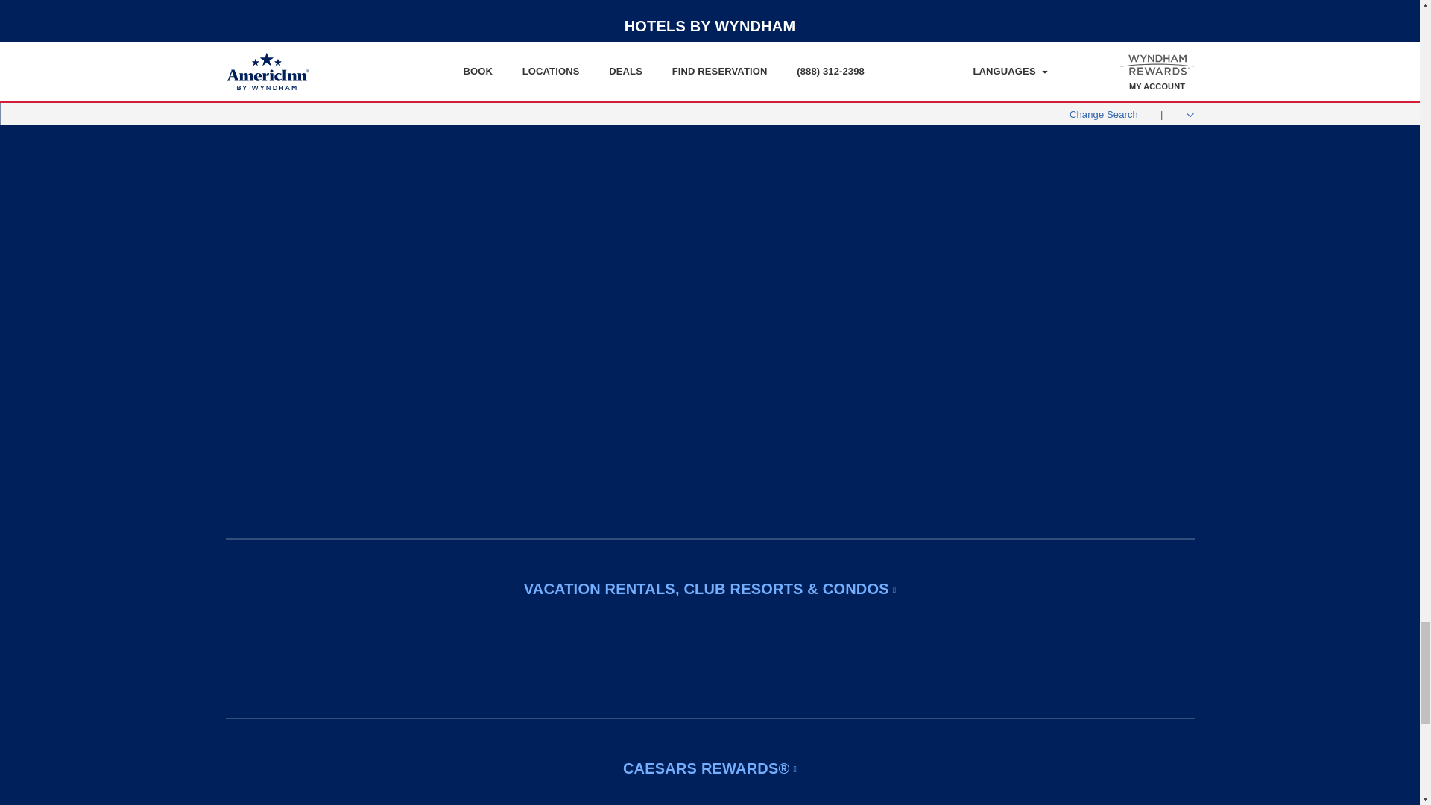 The height and width of the screenshot is (805, 1431). What do you see at coordinates (468, 189) in the screenshot?
I see `Super 8` at bounding box center [468, 189].